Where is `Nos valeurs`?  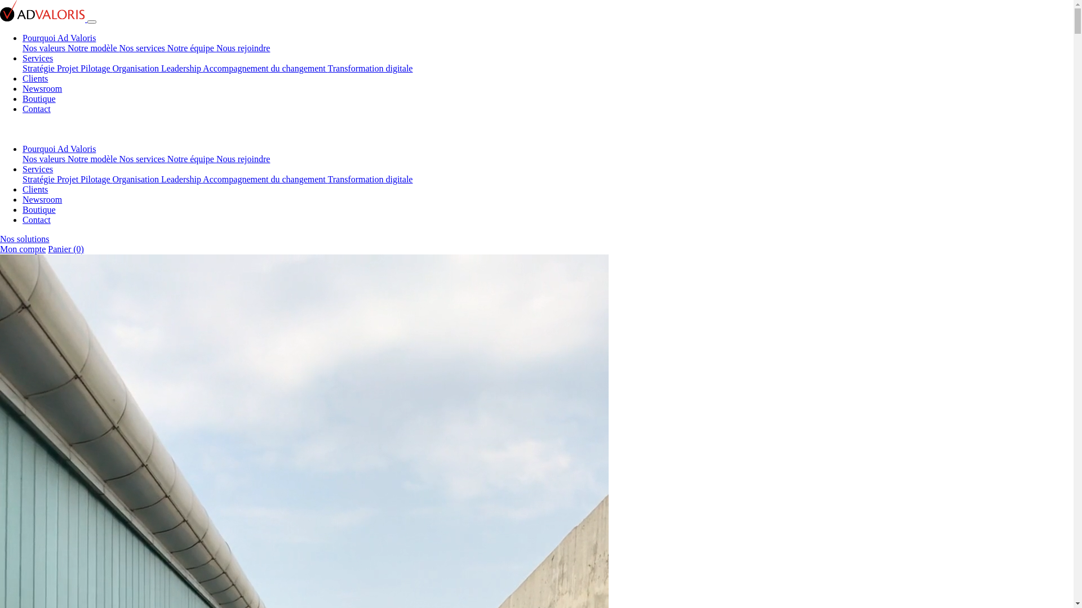
Nos valeurs is located at coordinates (45, 48).